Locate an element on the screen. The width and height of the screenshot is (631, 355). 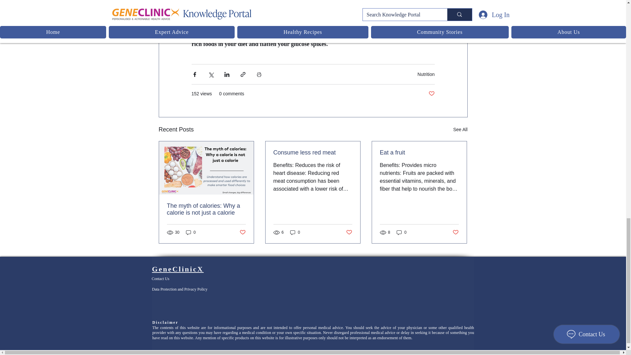
Post not marked as liked is located at coordinates (431, 94).